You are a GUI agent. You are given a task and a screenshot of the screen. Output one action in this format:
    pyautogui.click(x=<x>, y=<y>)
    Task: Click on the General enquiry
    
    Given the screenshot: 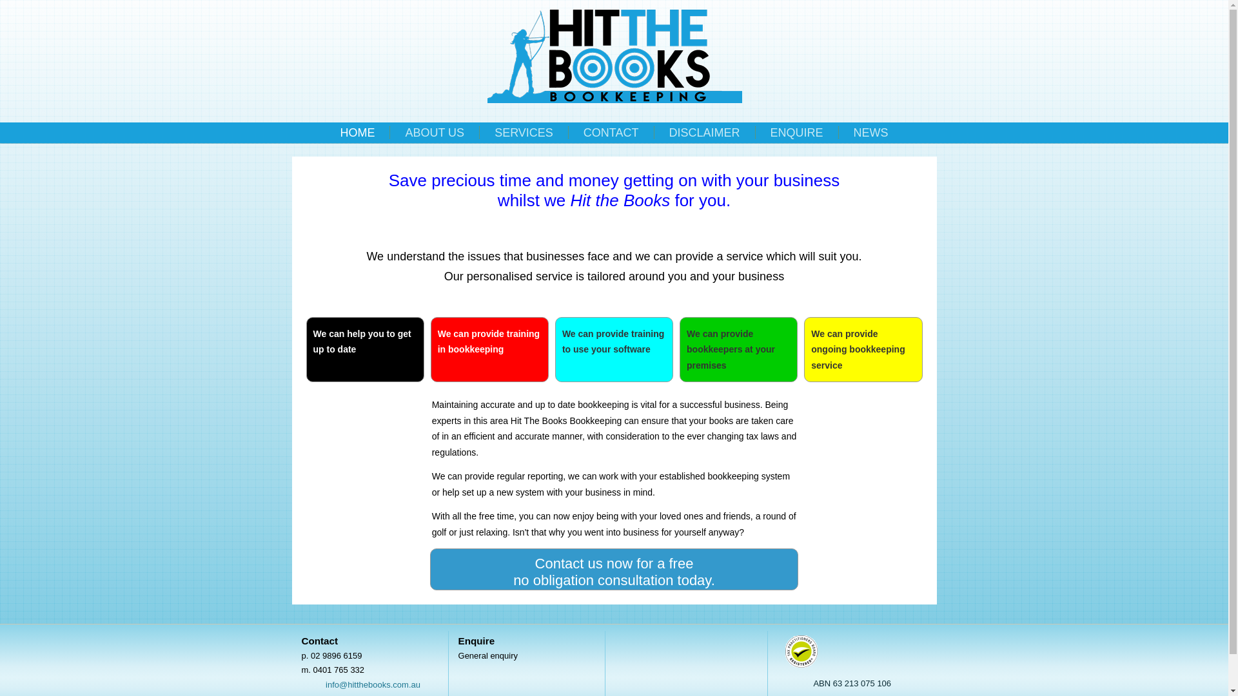 What is the action you would take?
    pyautogui.click(x=489, y=656)
    